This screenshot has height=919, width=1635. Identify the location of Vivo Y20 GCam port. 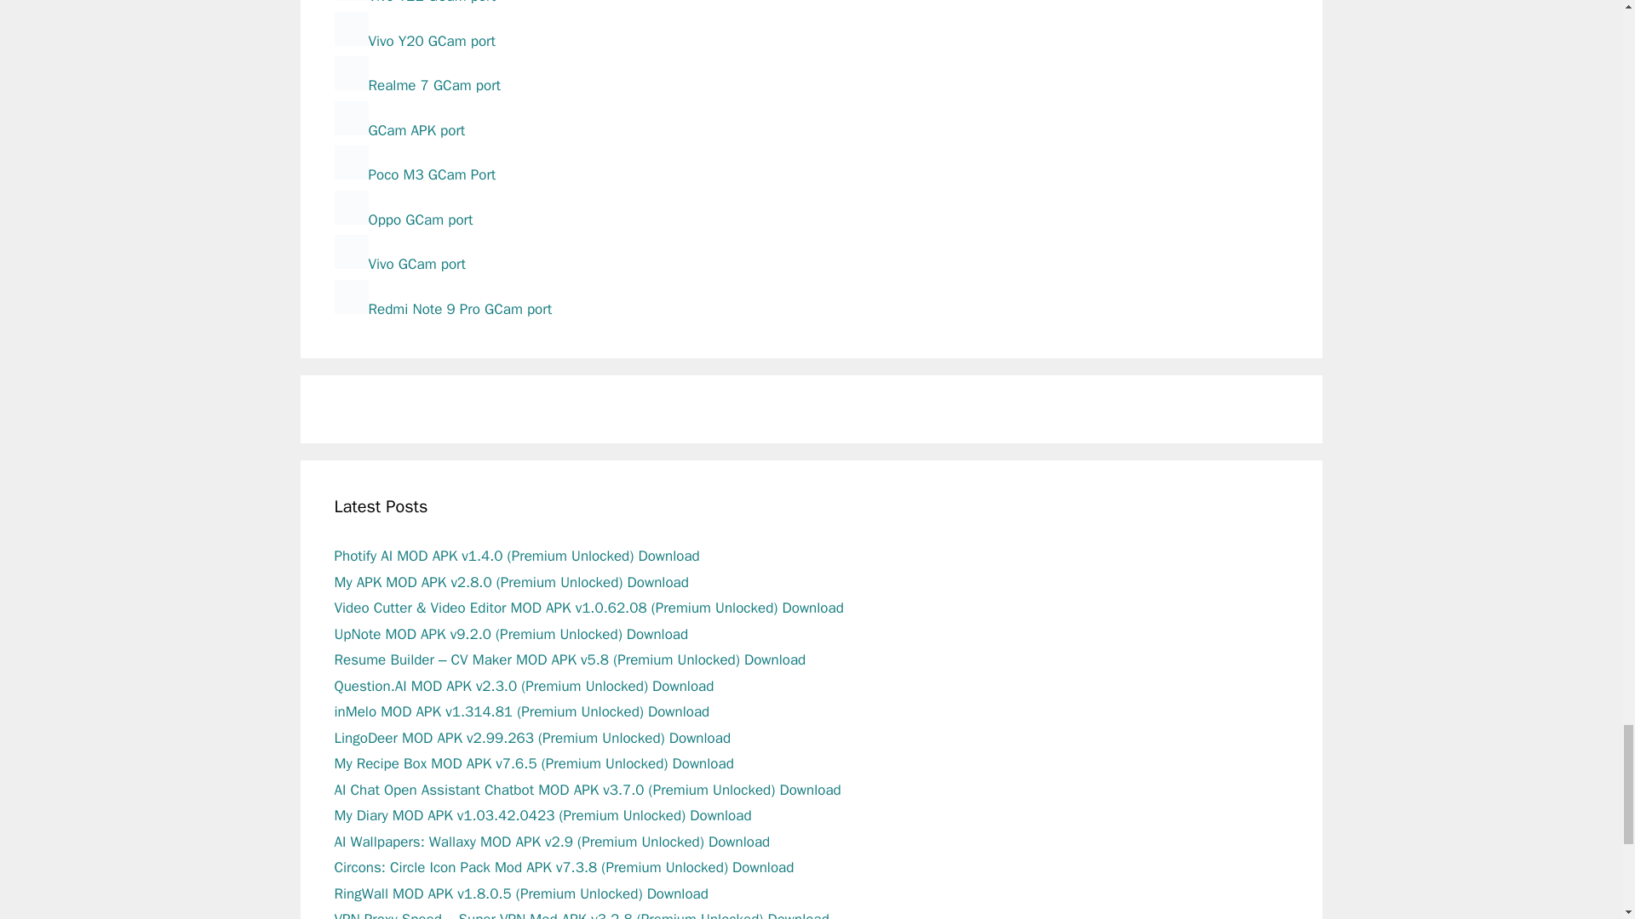
(414, 41).